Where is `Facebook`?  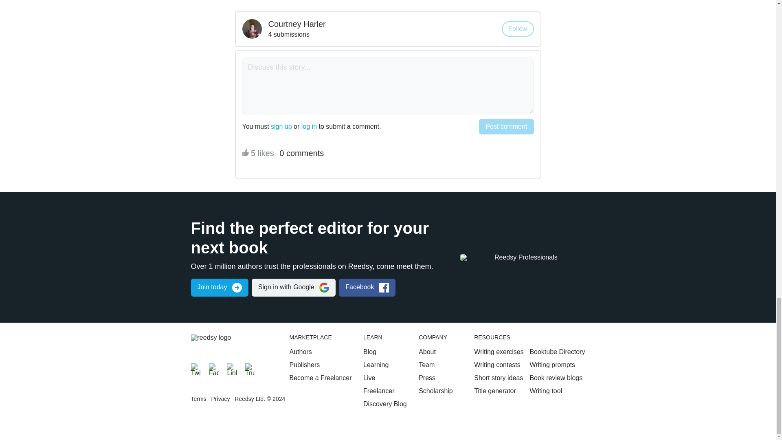
Facebook is located at coordinates (213, 368).